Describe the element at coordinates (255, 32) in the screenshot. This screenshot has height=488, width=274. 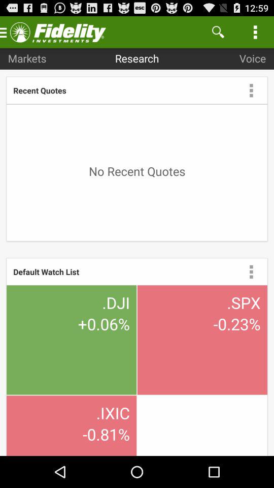
I see `turn off item above voice icon` at that location.